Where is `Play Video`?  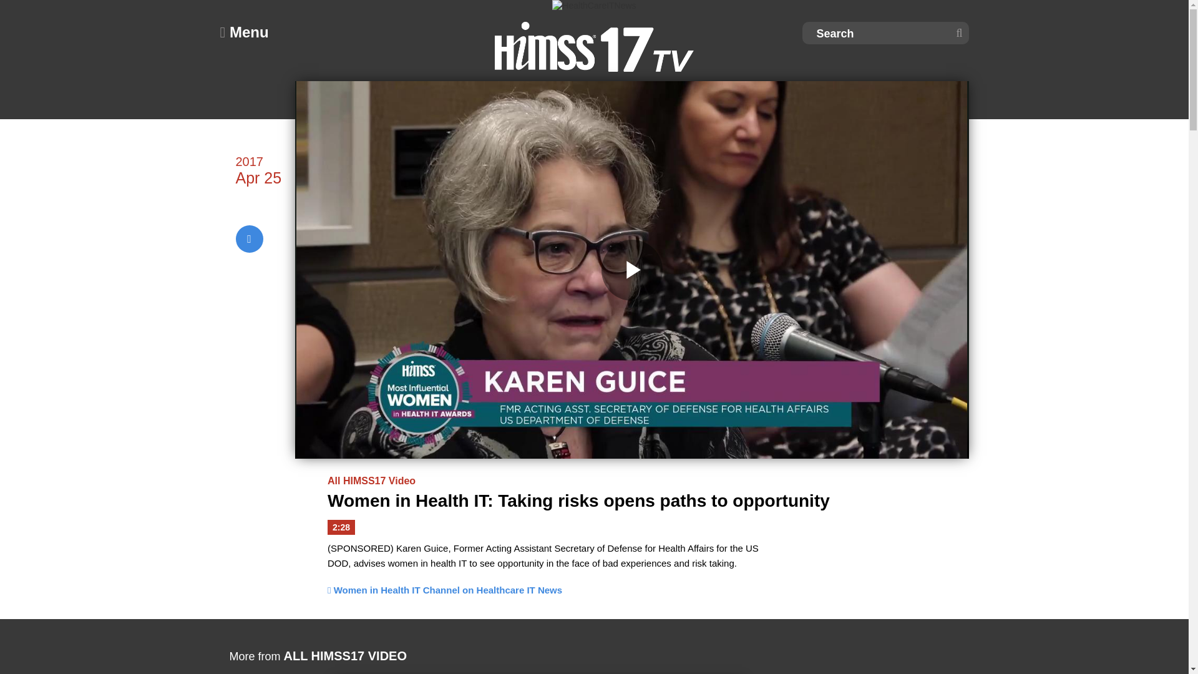 Play Video is located at coordinates (631, 270).